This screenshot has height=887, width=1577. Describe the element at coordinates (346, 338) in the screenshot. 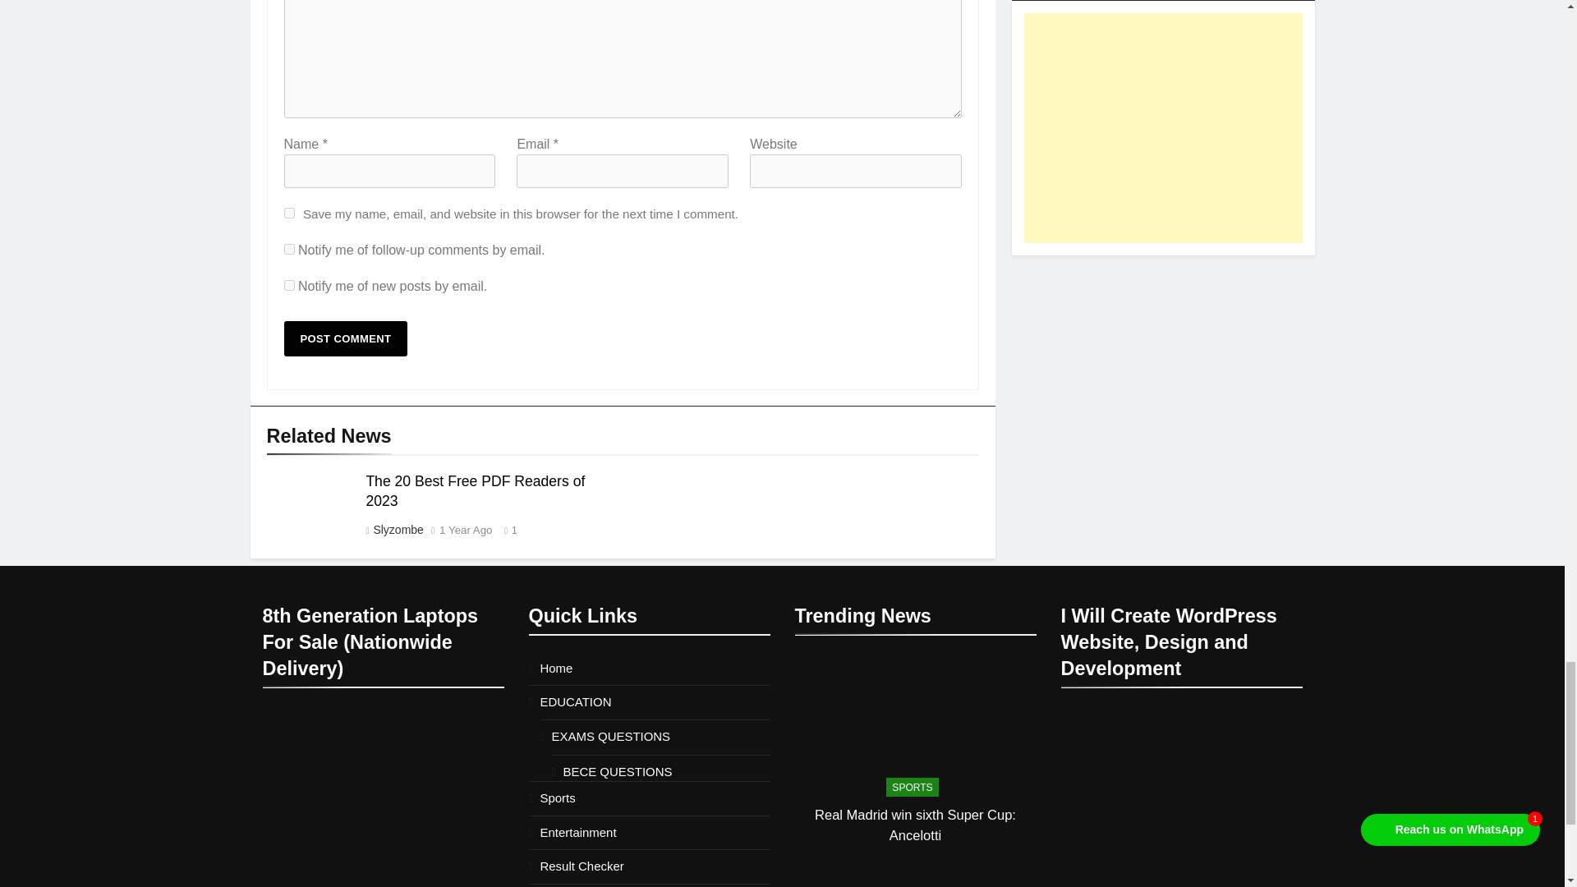

I see `Post Comment` at that location.